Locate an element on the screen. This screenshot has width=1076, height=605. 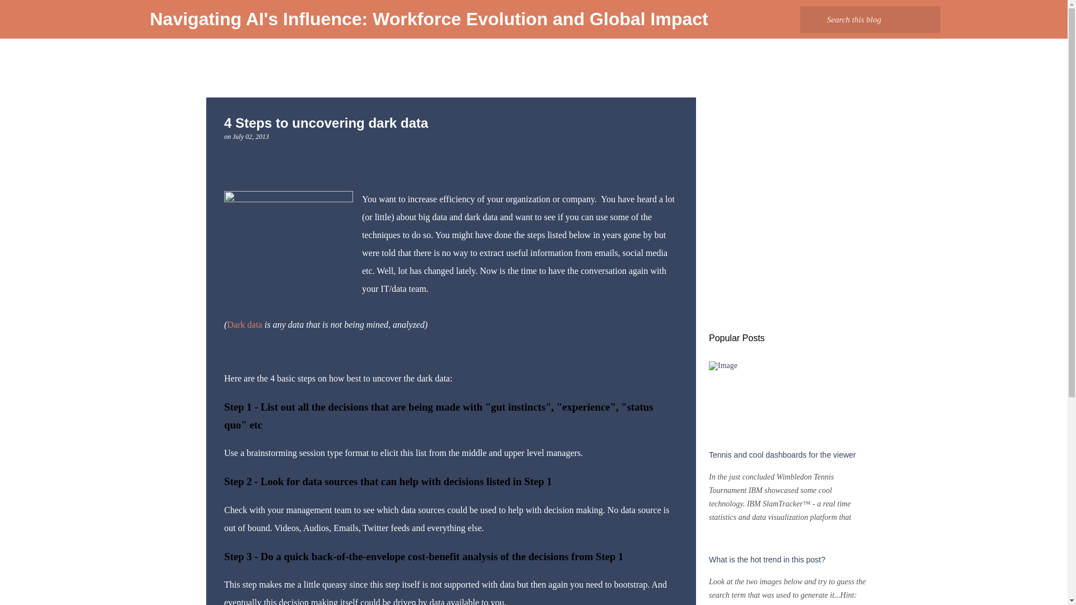
Dark data is located at coordinates (245, 324).